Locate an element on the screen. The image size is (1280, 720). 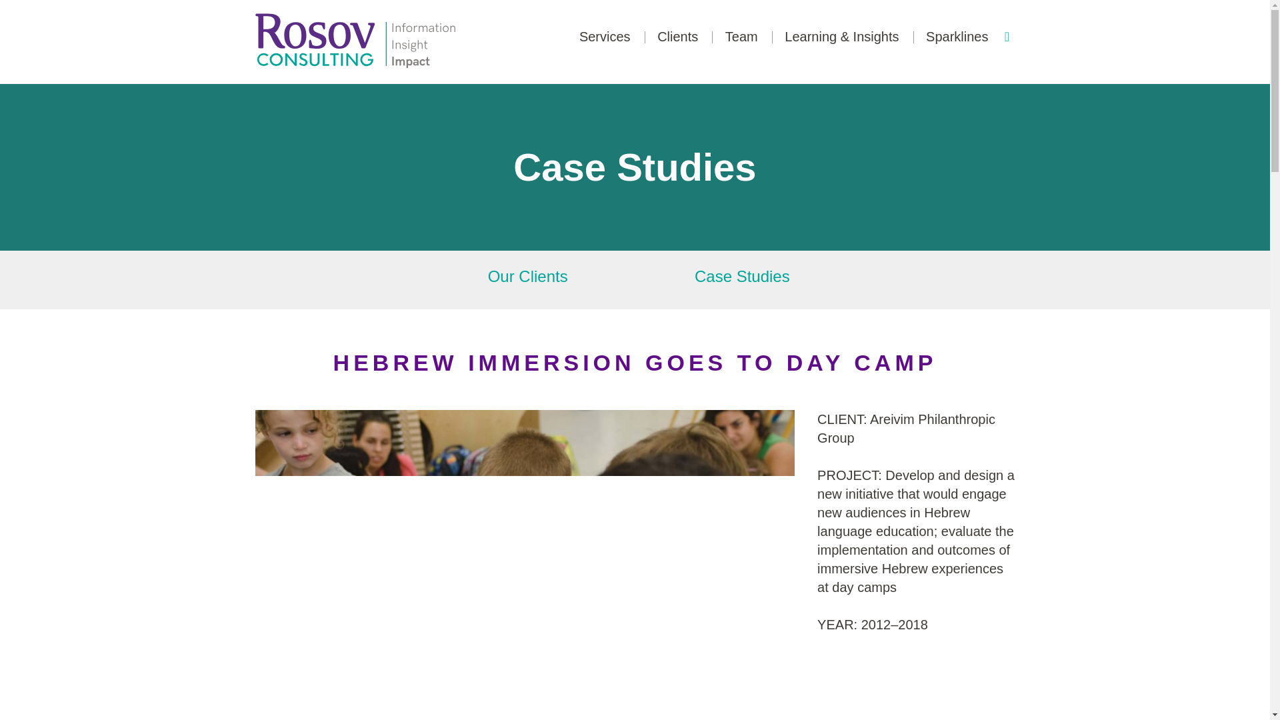
Team is located at coordinates (741, 36).